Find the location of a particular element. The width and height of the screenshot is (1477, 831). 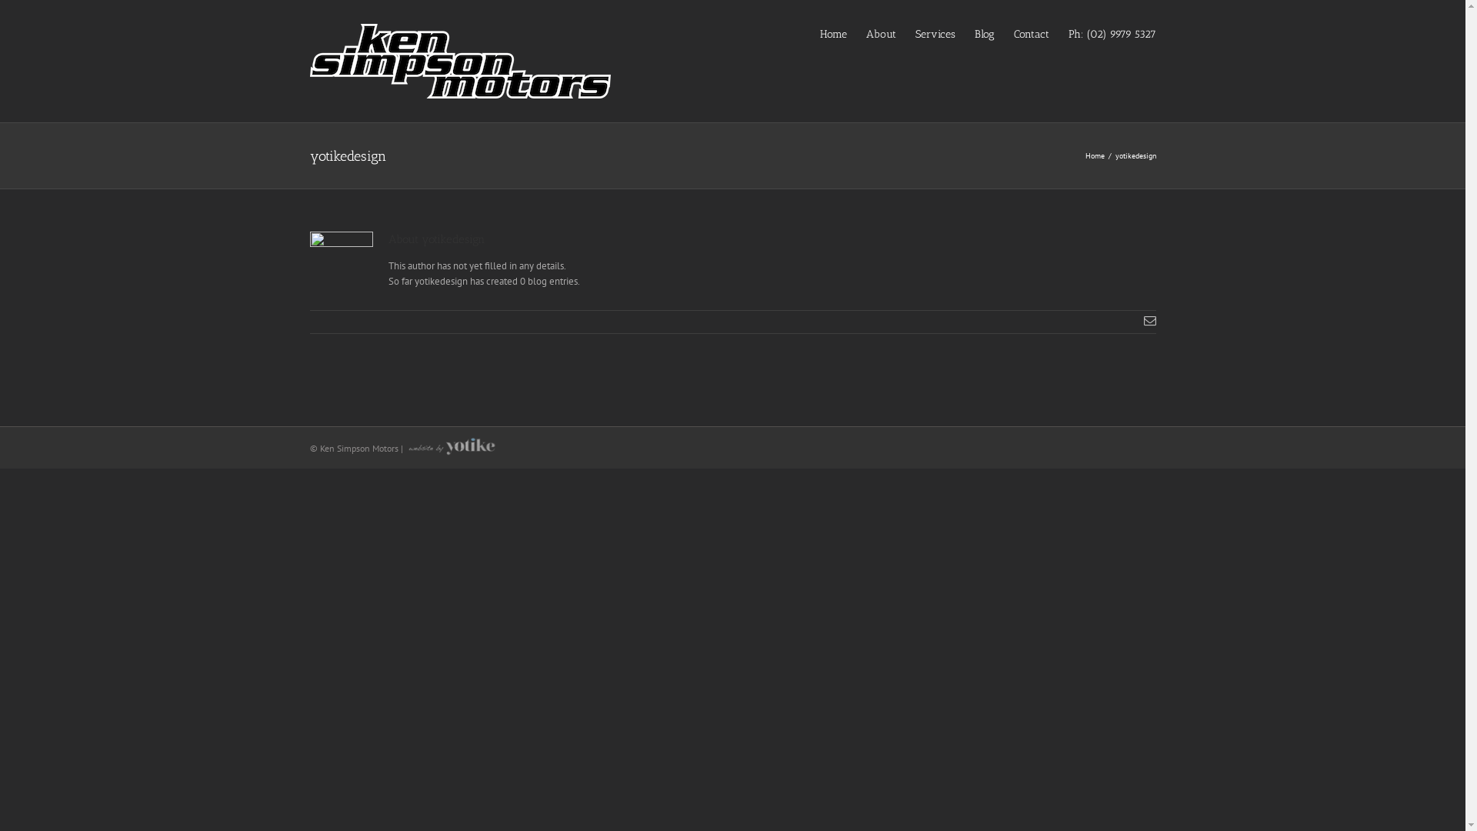

Ph: (02) 9979 5327 is located at coordinates (1112, 33).